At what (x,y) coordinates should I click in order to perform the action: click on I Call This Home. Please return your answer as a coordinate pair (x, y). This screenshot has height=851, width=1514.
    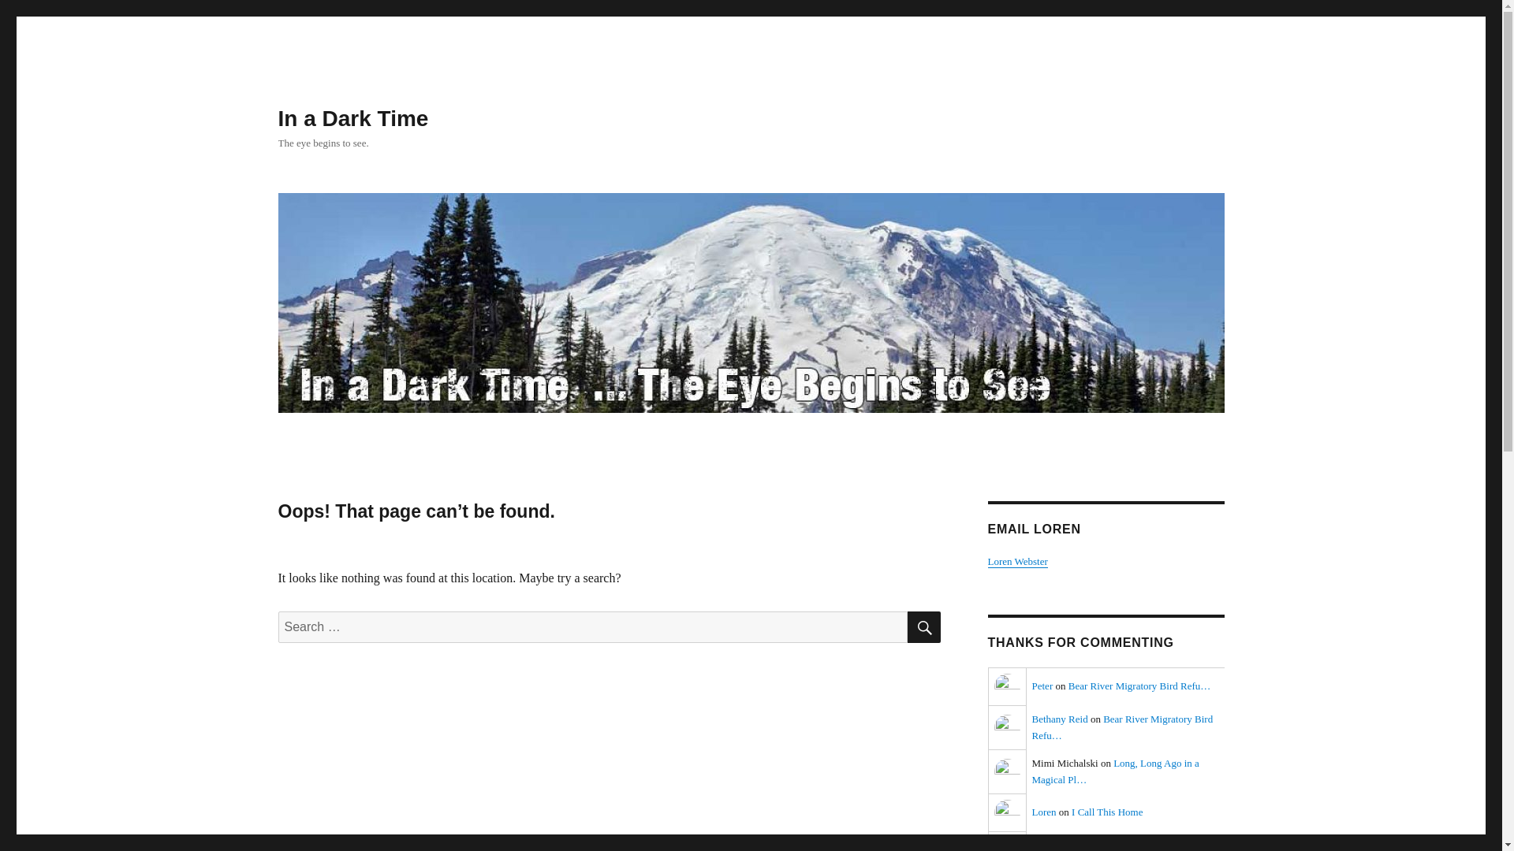
    Looking at the image, I should click on (1134, 848).